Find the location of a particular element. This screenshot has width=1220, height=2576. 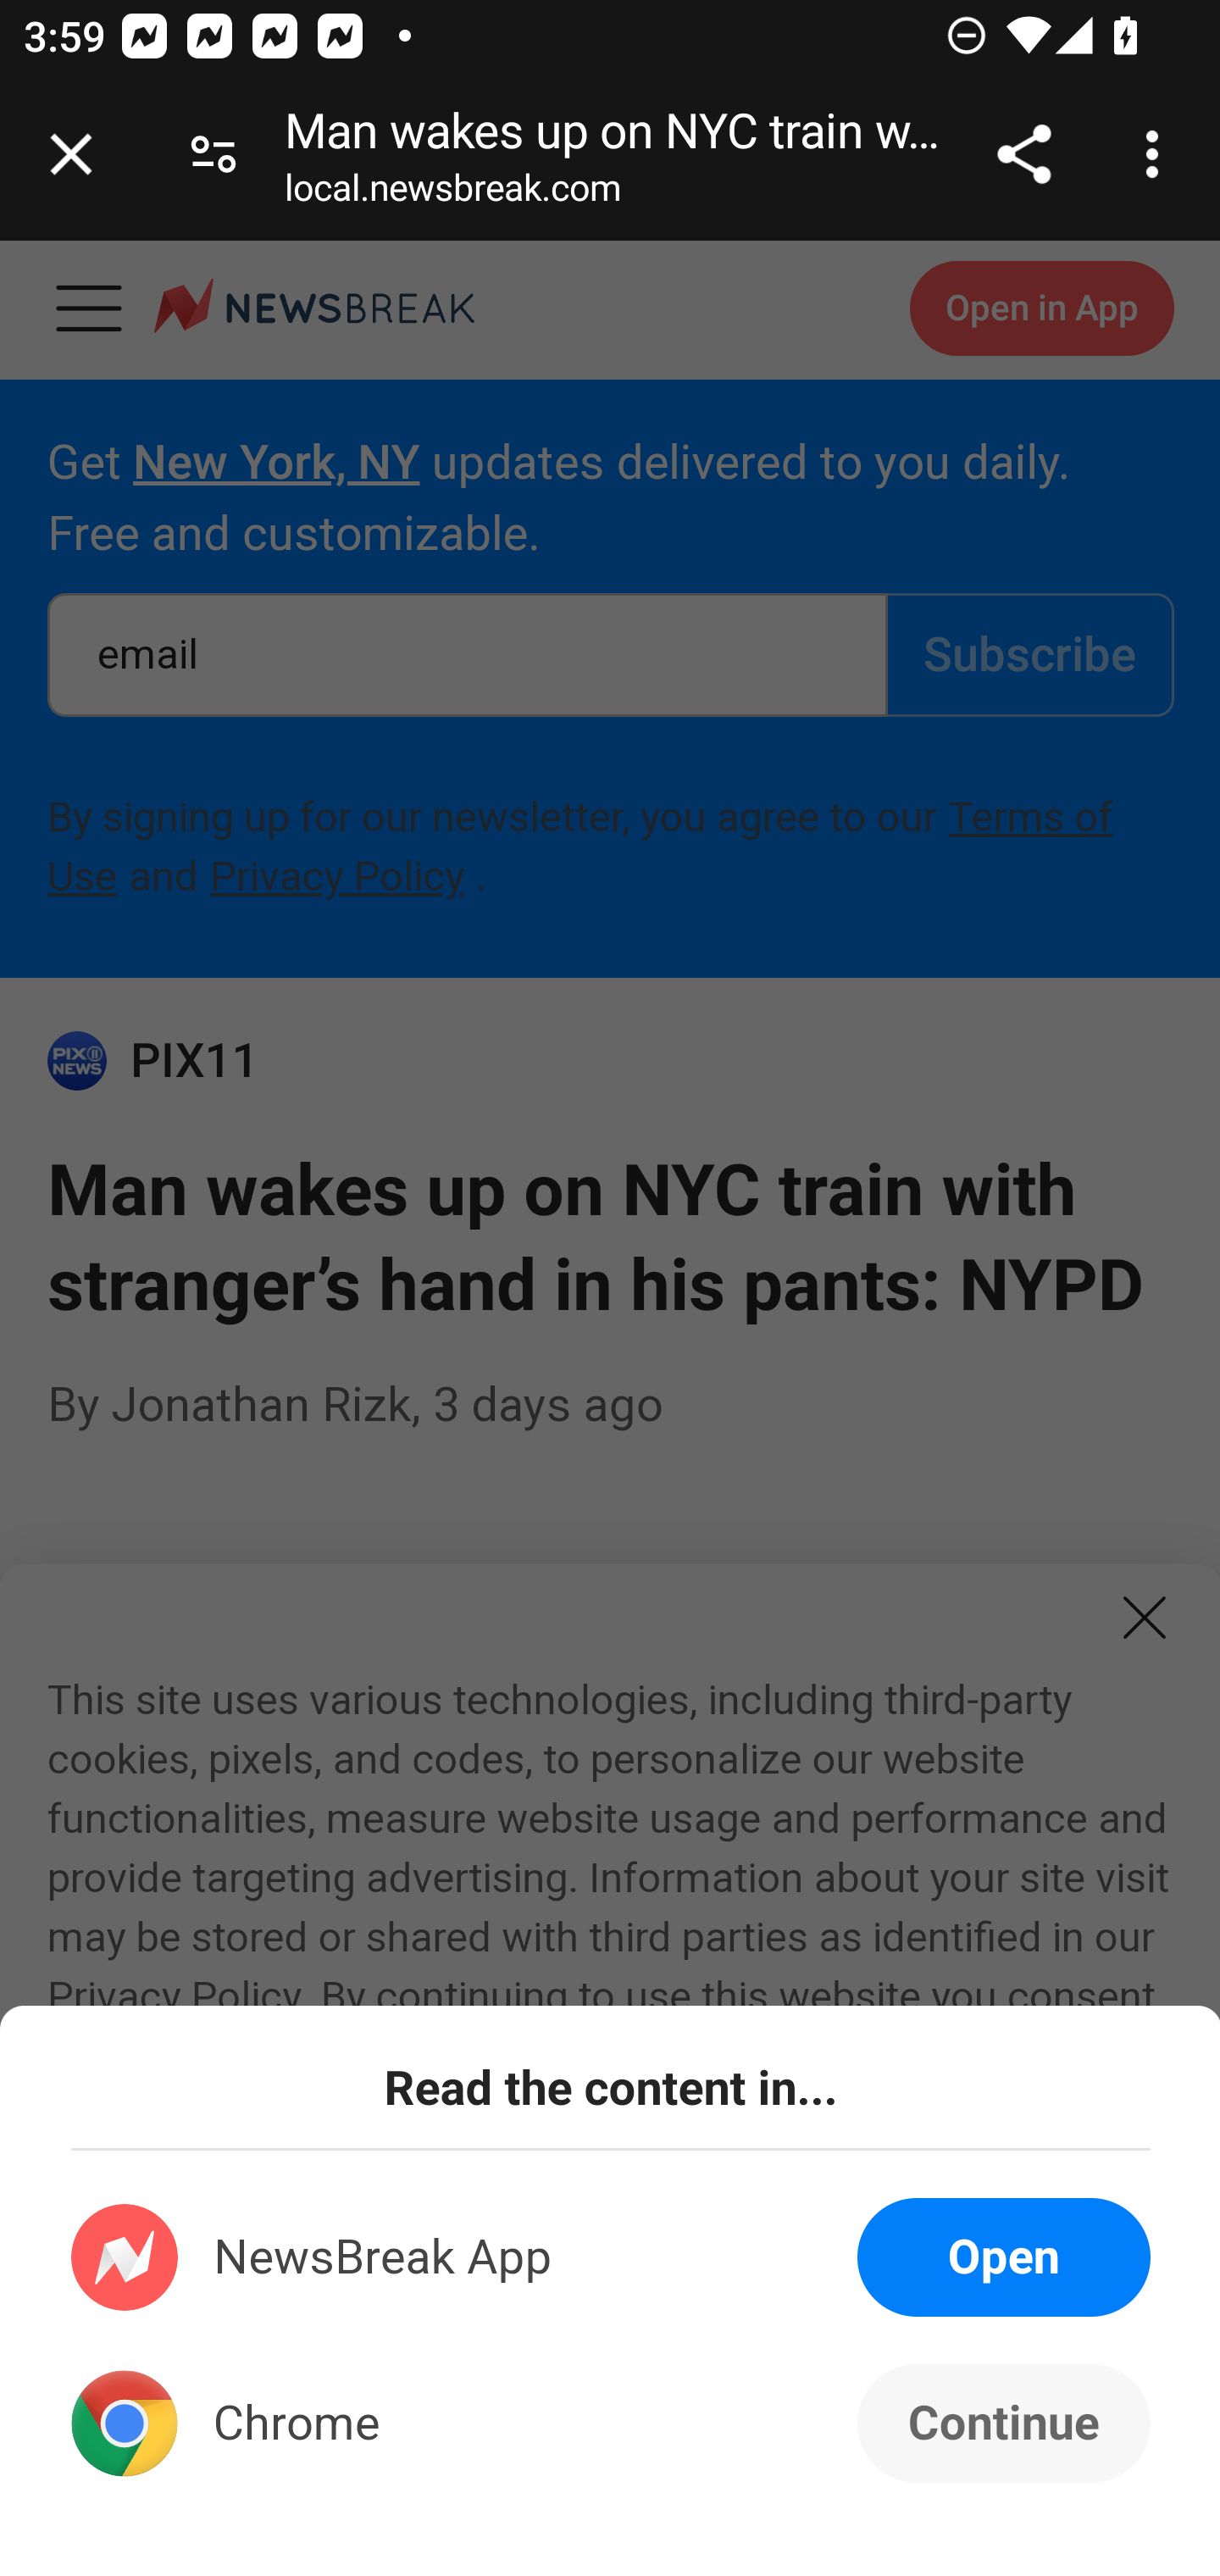

Customize and control Google Chrome is located at coordinates (1157, 154).